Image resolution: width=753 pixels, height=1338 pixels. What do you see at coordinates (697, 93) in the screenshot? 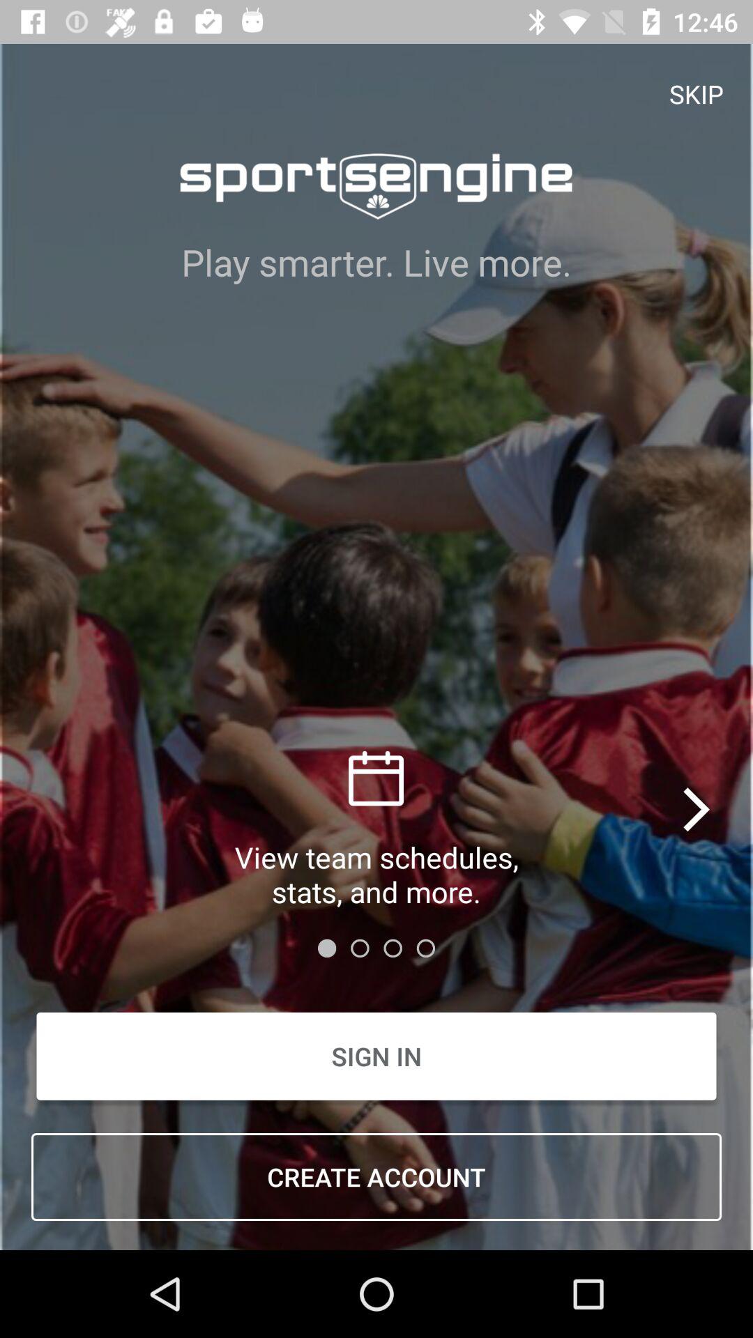
I see `flip until skip` at bounding box center [697, 93].